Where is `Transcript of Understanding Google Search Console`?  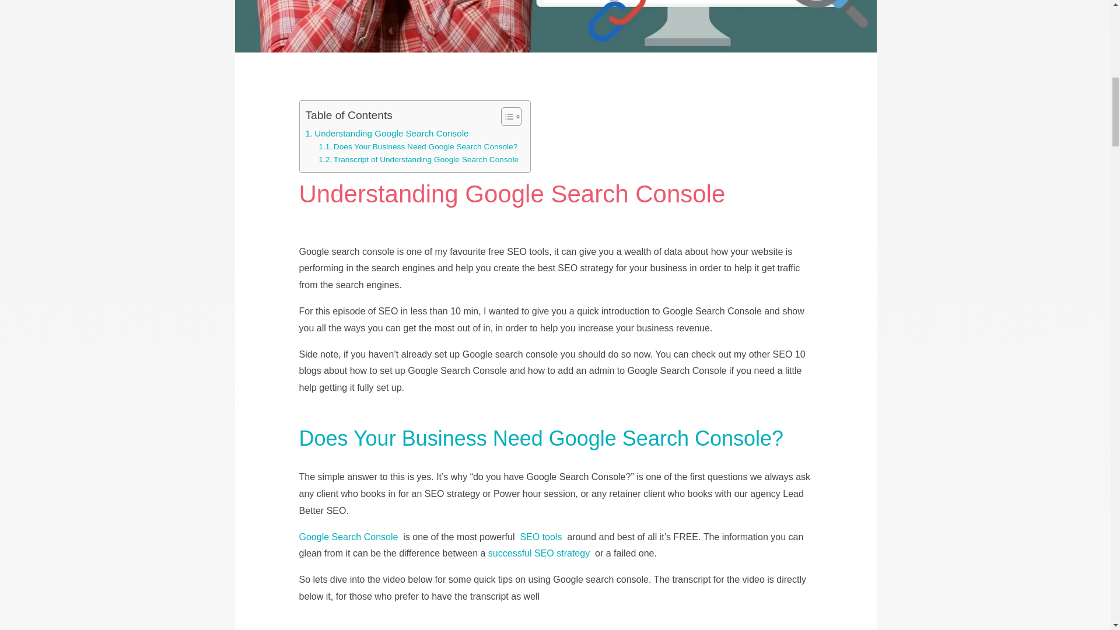
Transcript of Understanding Google Search Console is located at coordinates (418, 160).